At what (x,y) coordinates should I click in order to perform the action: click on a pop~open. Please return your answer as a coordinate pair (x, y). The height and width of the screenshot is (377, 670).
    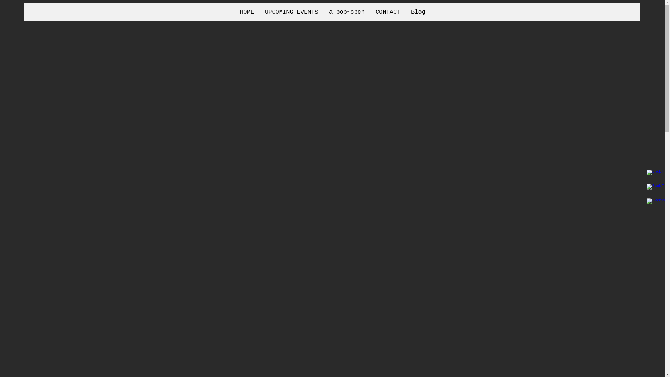
    Looking at the image, I should click on (347, 12).